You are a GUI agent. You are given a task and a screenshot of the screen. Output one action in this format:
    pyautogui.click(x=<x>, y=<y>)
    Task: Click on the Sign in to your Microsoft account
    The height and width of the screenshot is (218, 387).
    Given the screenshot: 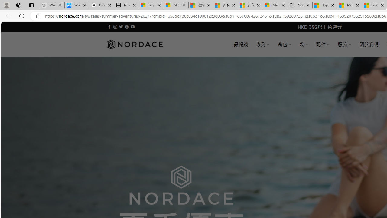 What is the action you would take?
    pyautogui.click(x=151, y=5)
    